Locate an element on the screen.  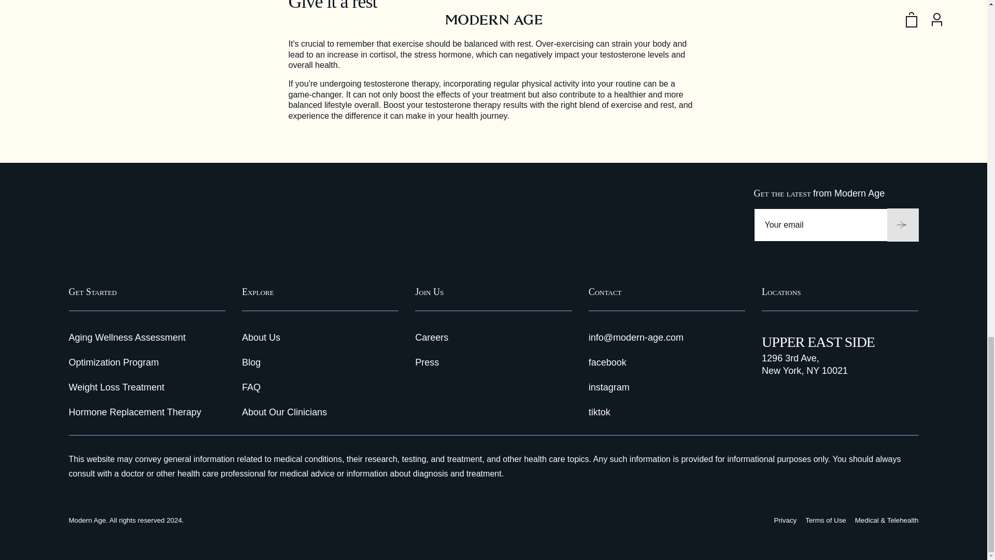
Privacy is located at coordinates (785, 520).